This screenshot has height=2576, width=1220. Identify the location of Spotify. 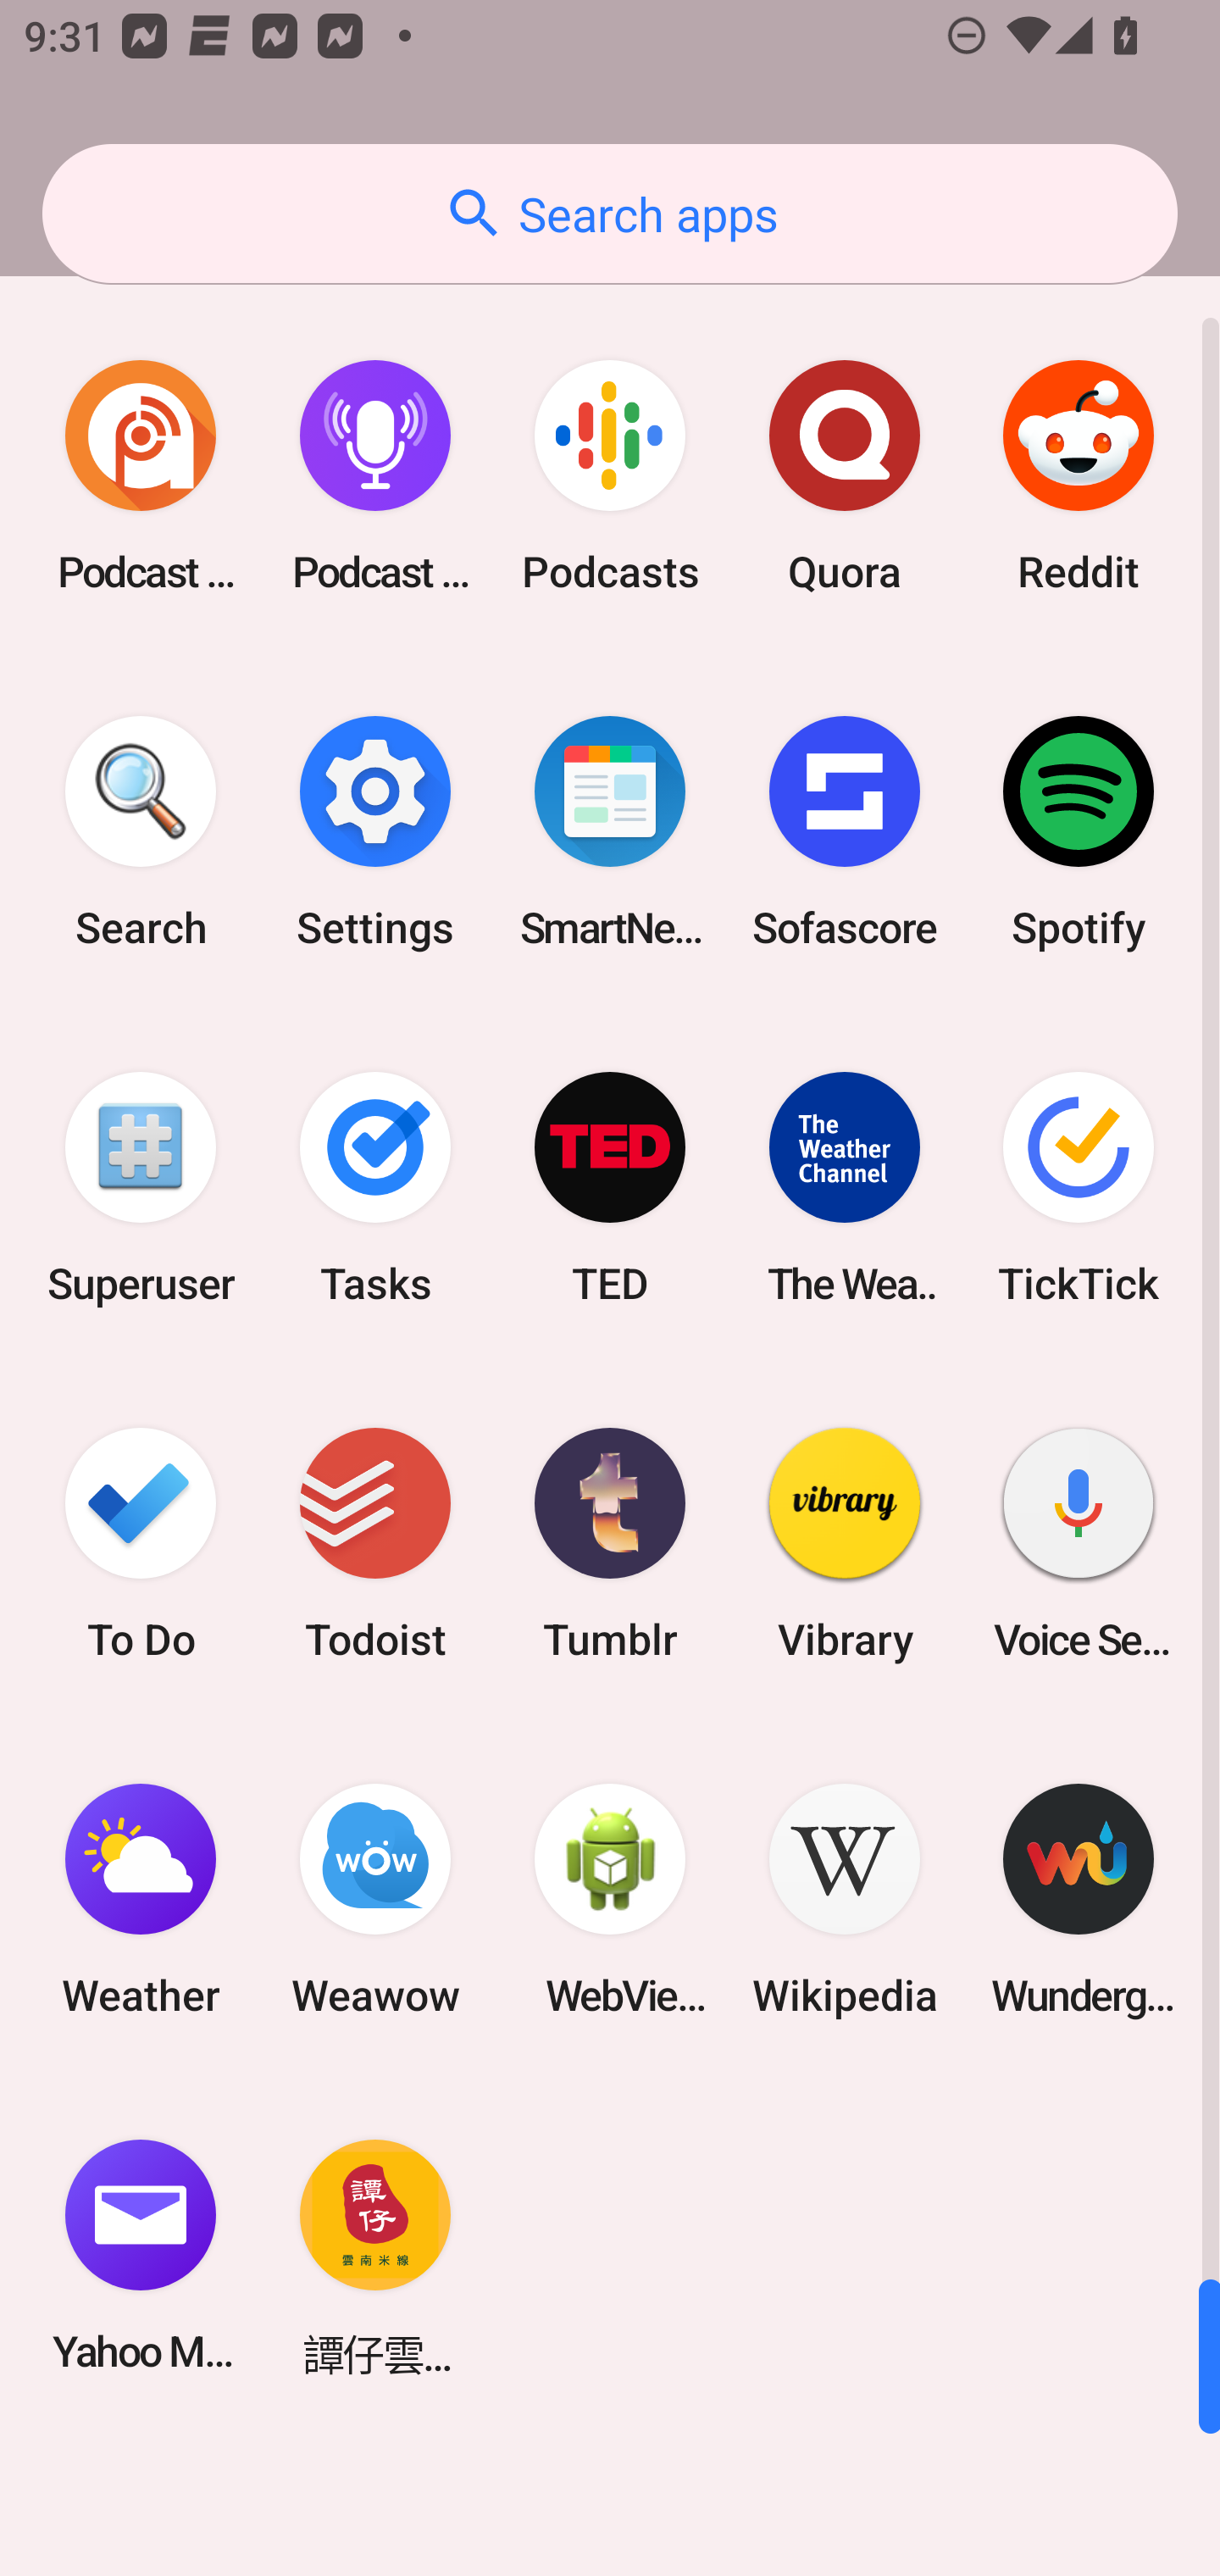
(1079, 832).